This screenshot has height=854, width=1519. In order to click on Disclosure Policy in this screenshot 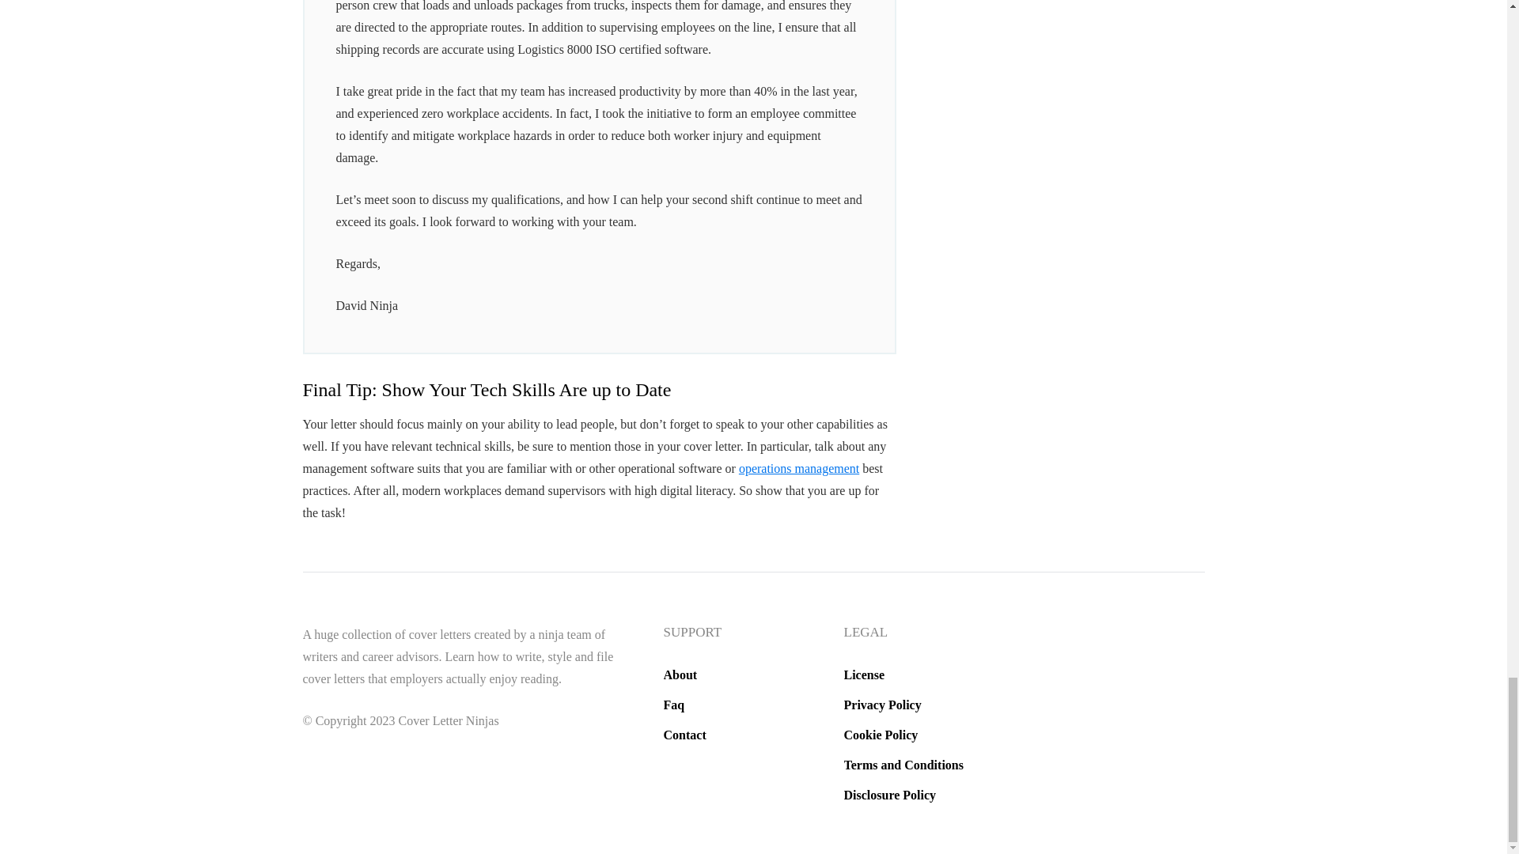, I will do `click(889, 795)`.